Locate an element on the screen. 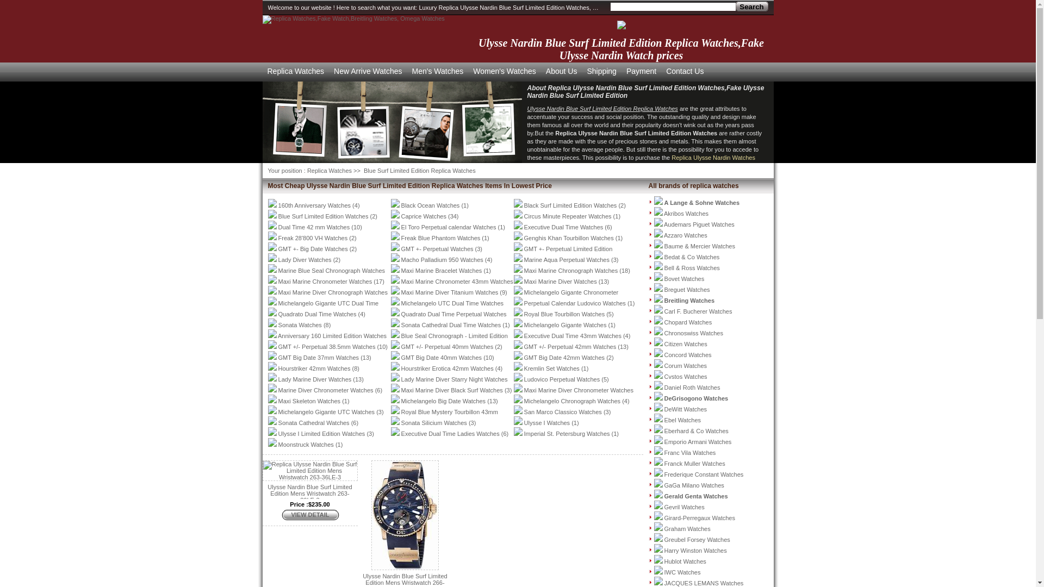  Audemars Piguet Watches is located at coordinates (699, 224).